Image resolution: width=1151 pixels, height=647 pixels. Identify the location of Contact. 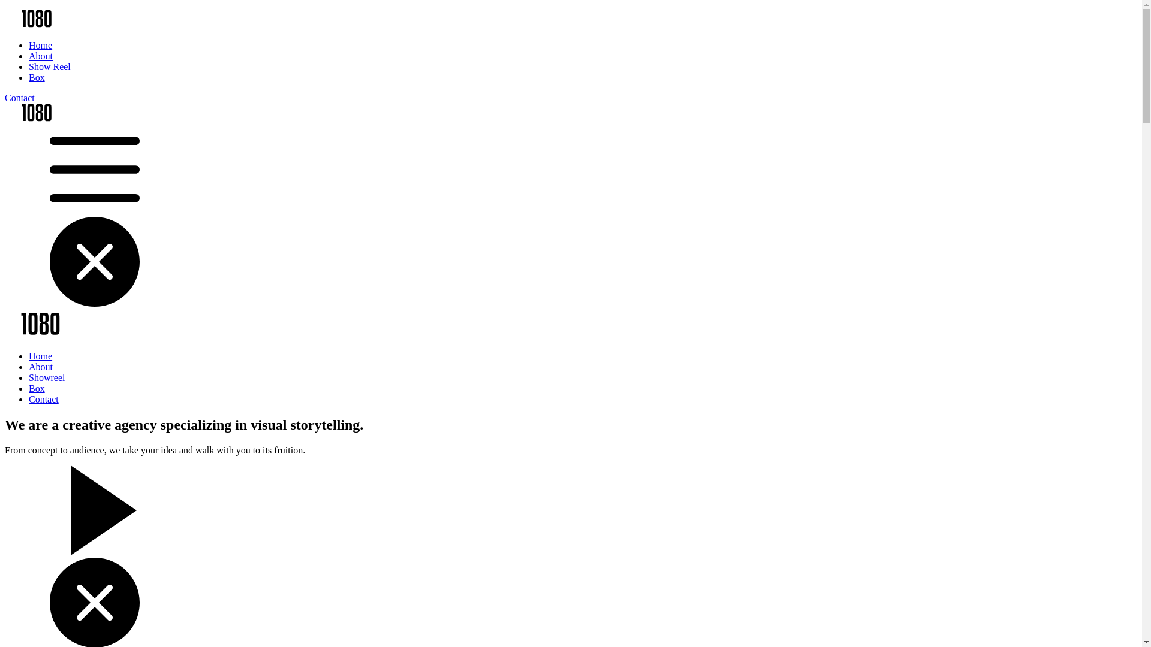
(20, 98).